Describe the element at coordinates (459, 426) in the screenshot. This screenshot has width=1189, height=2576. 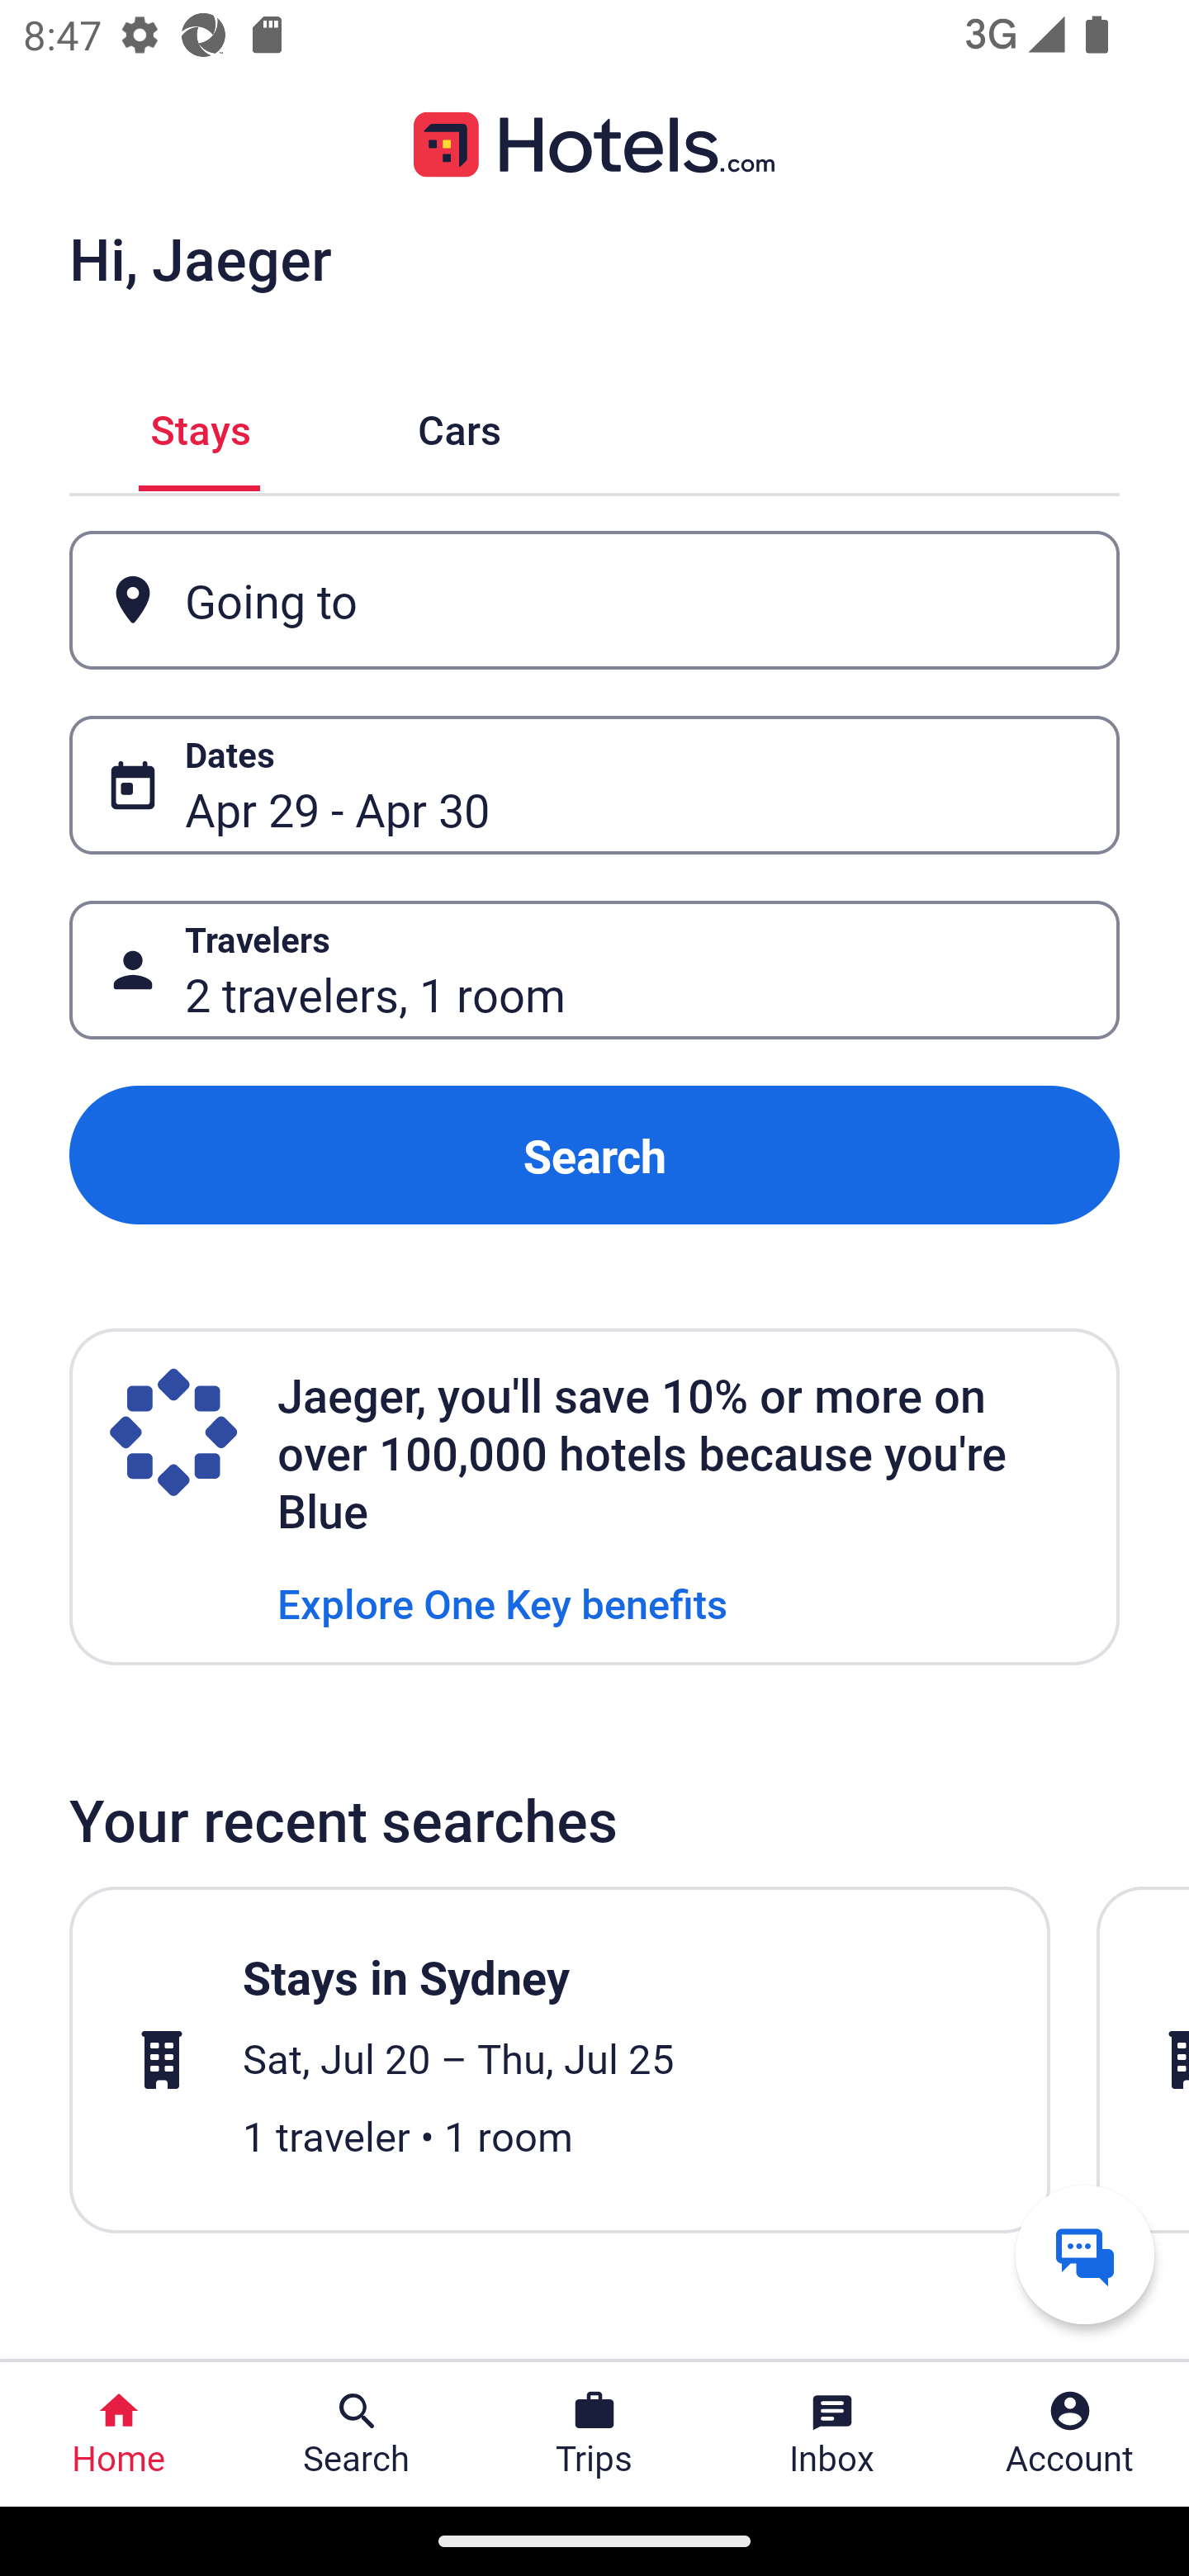
I see `Cars` at that location.